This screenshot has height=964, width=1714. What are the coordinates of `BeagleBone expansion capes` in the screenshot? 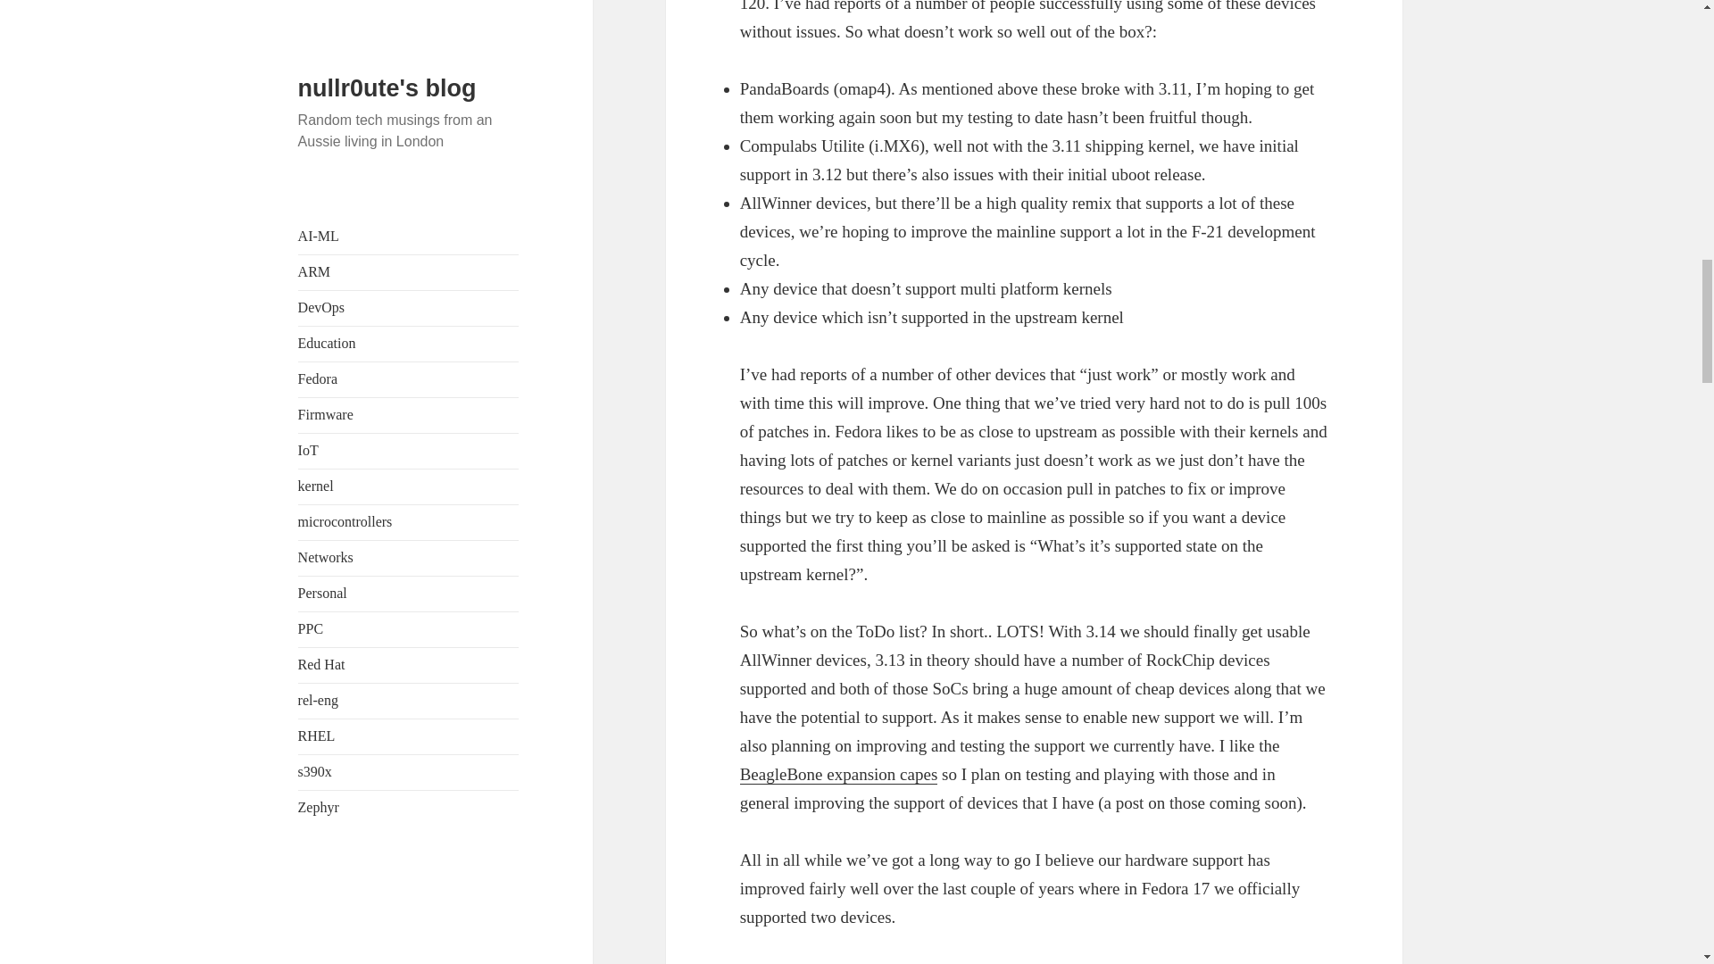 It's located at (839, 775).